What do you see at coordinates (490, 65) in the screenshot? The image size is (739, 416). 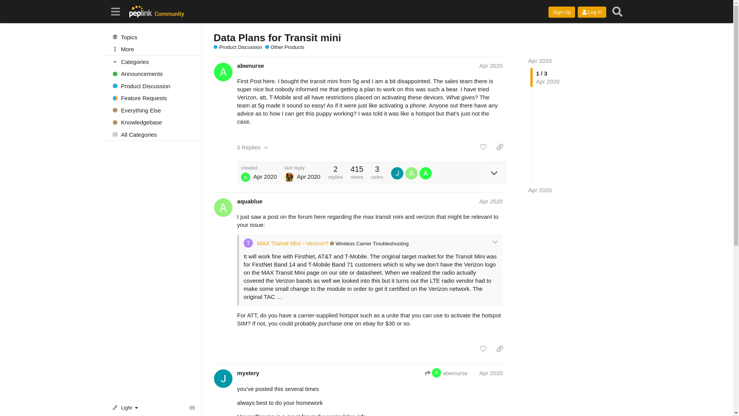 I see `Apr 2020` at bounding box center [490, 65].